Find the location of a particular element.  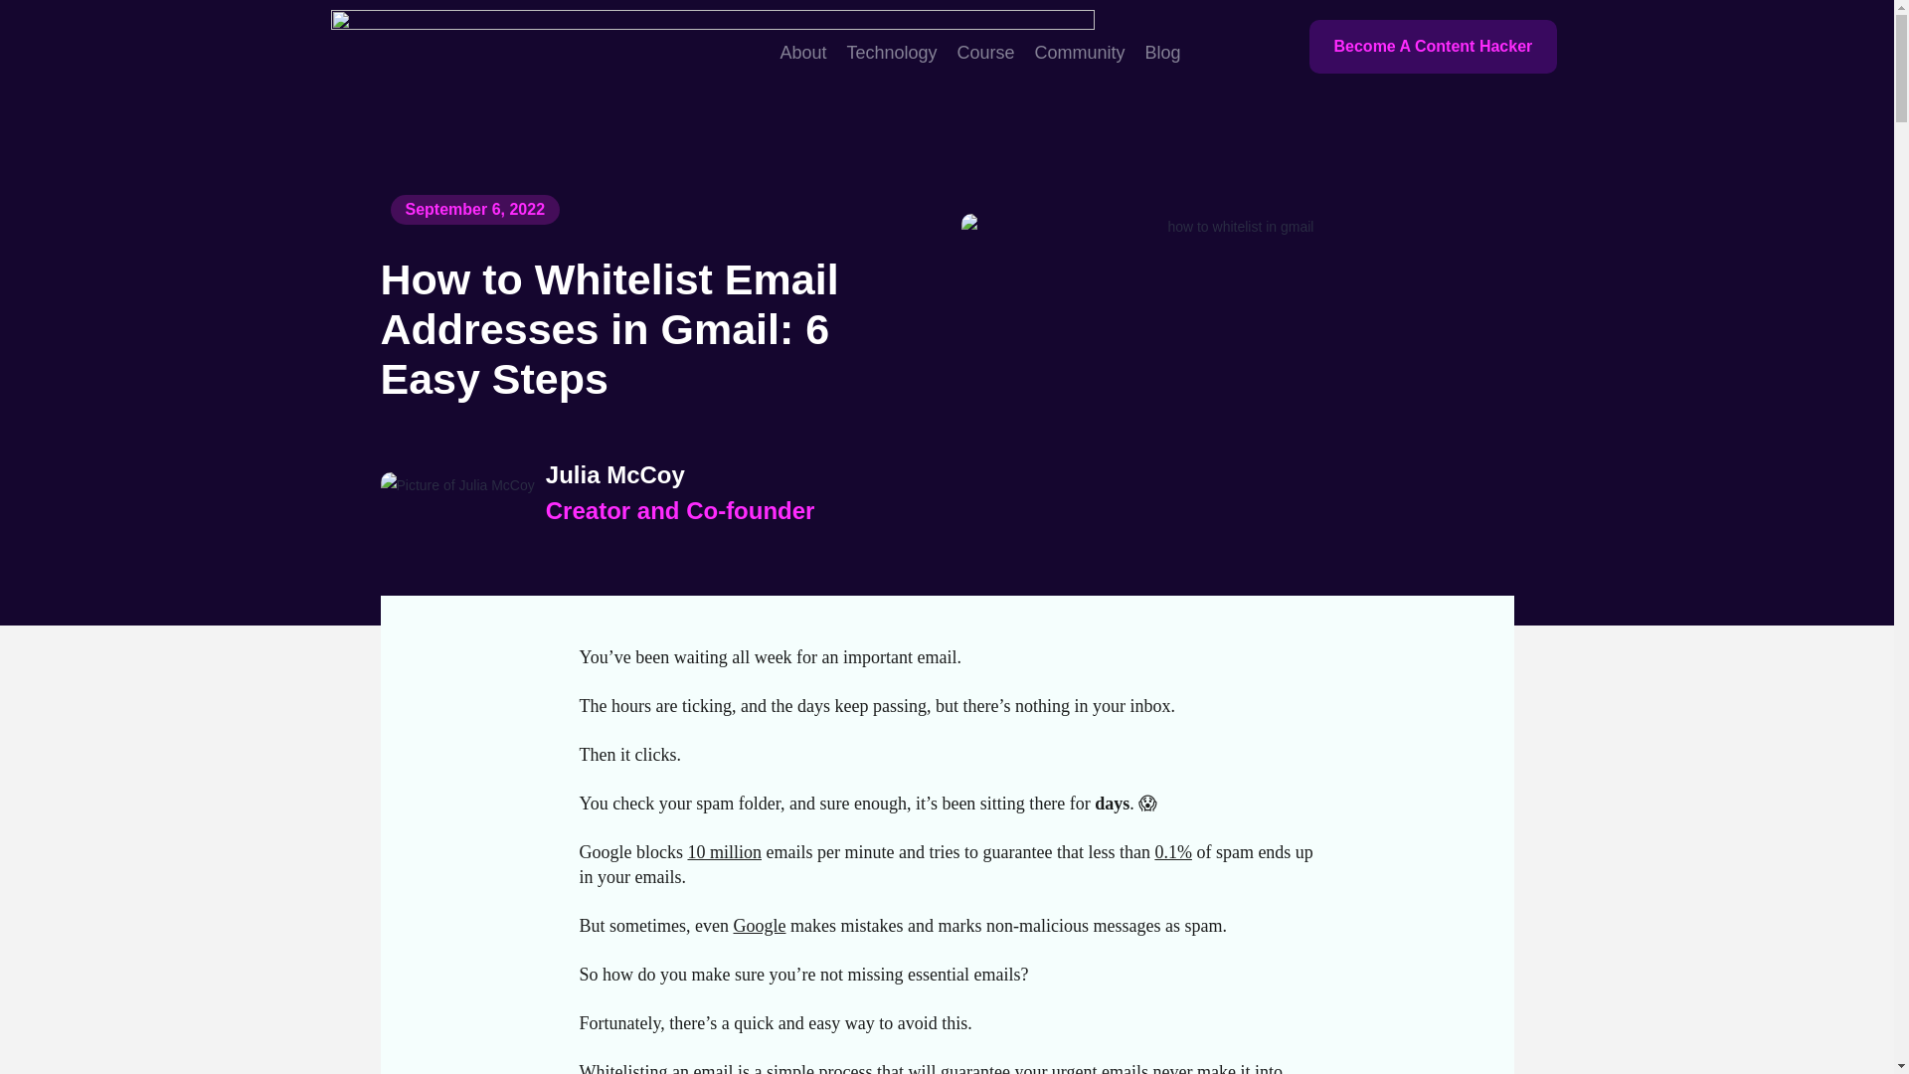

10 million is located at coordinates (724, 851).